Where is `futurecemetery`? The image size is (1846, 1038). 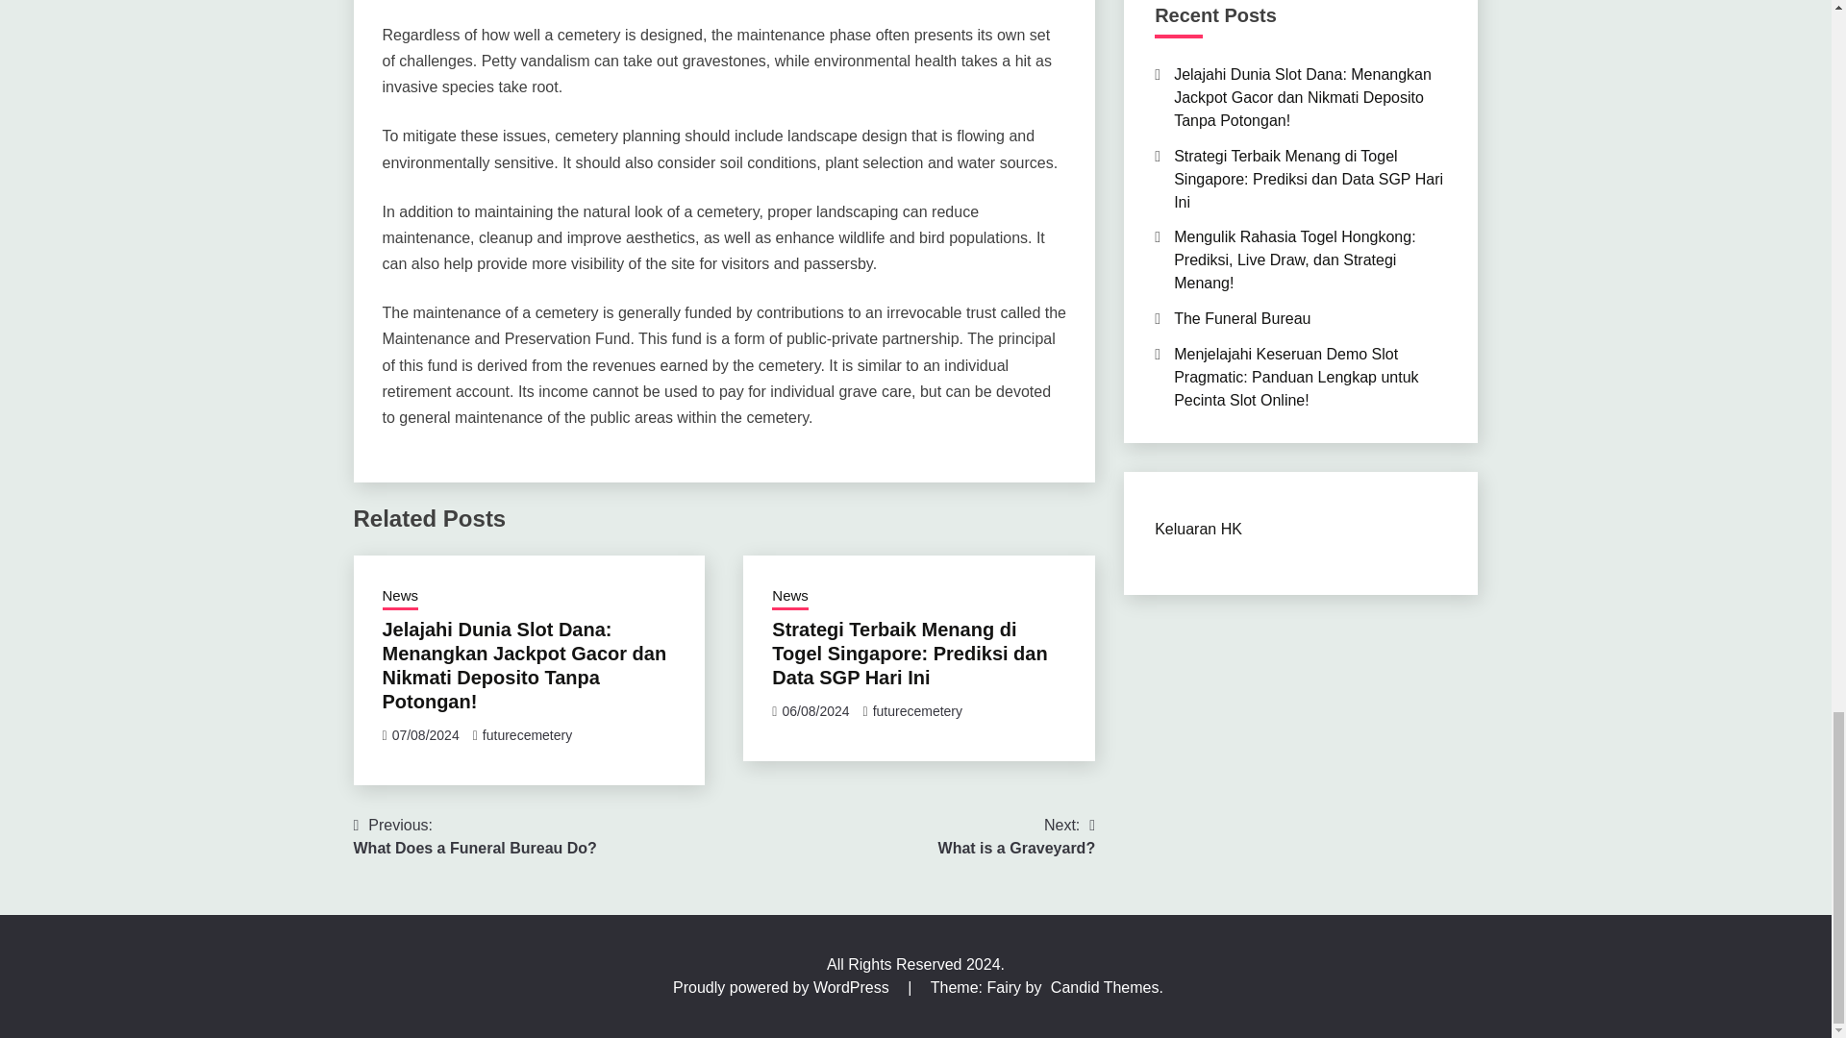
futurecemetery is located at coordinates (1017, 836).